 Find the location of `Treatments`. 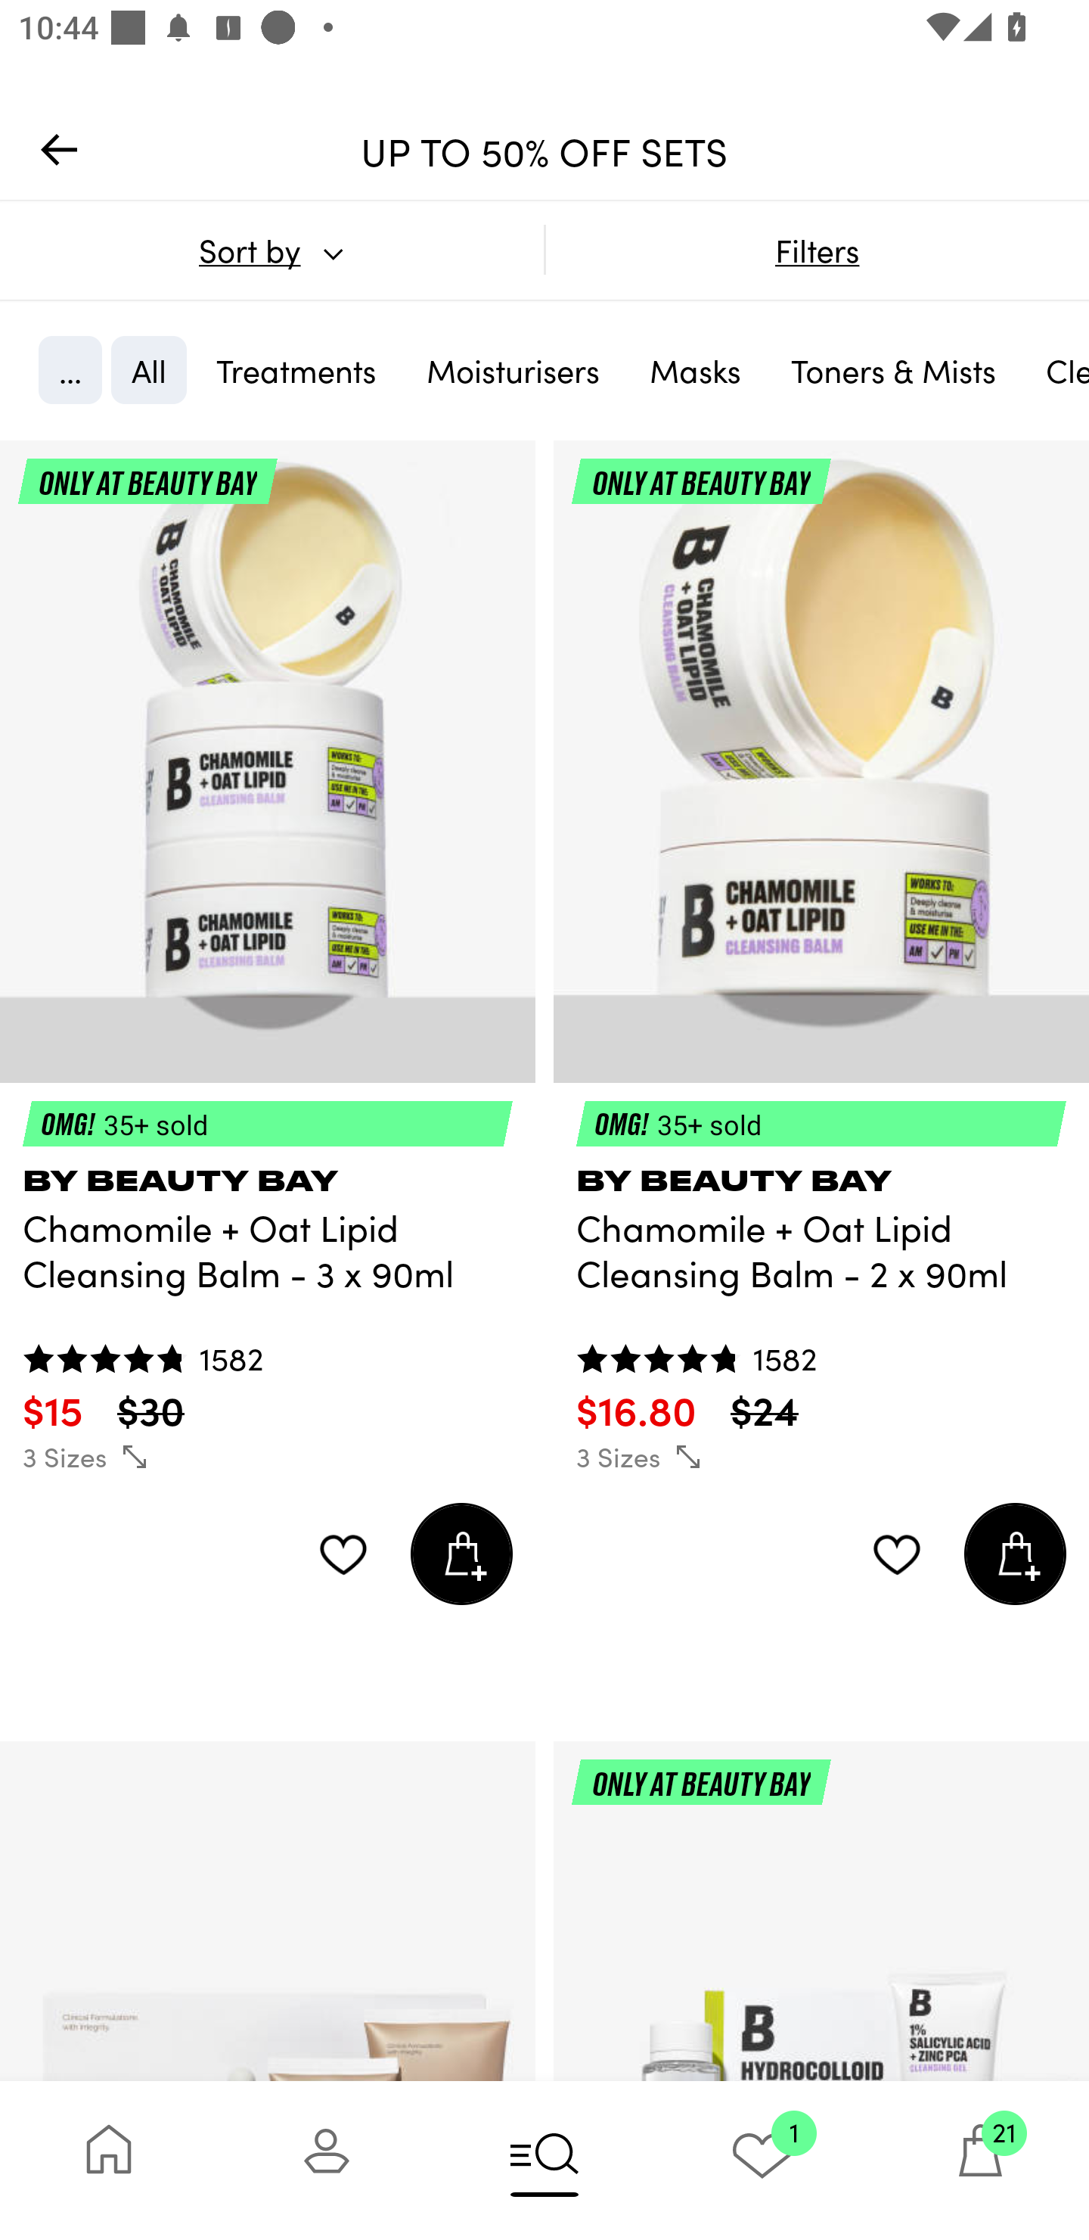

Treatments is located at coordinates (296, 369).